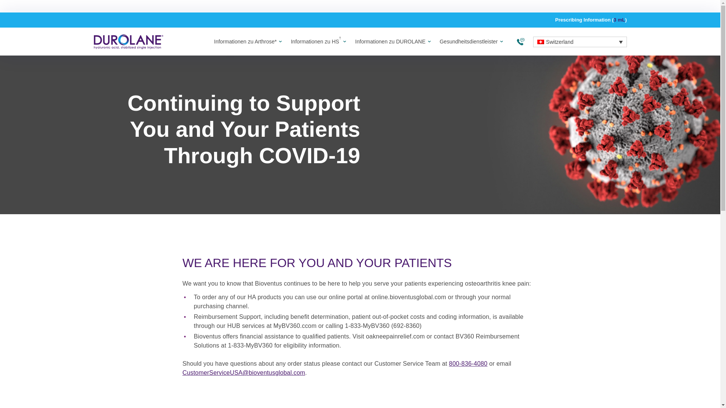  What do you see at coordinates (579, 42) in the screenshot?
I see `Switzerland` at bounding box center [579, 42].